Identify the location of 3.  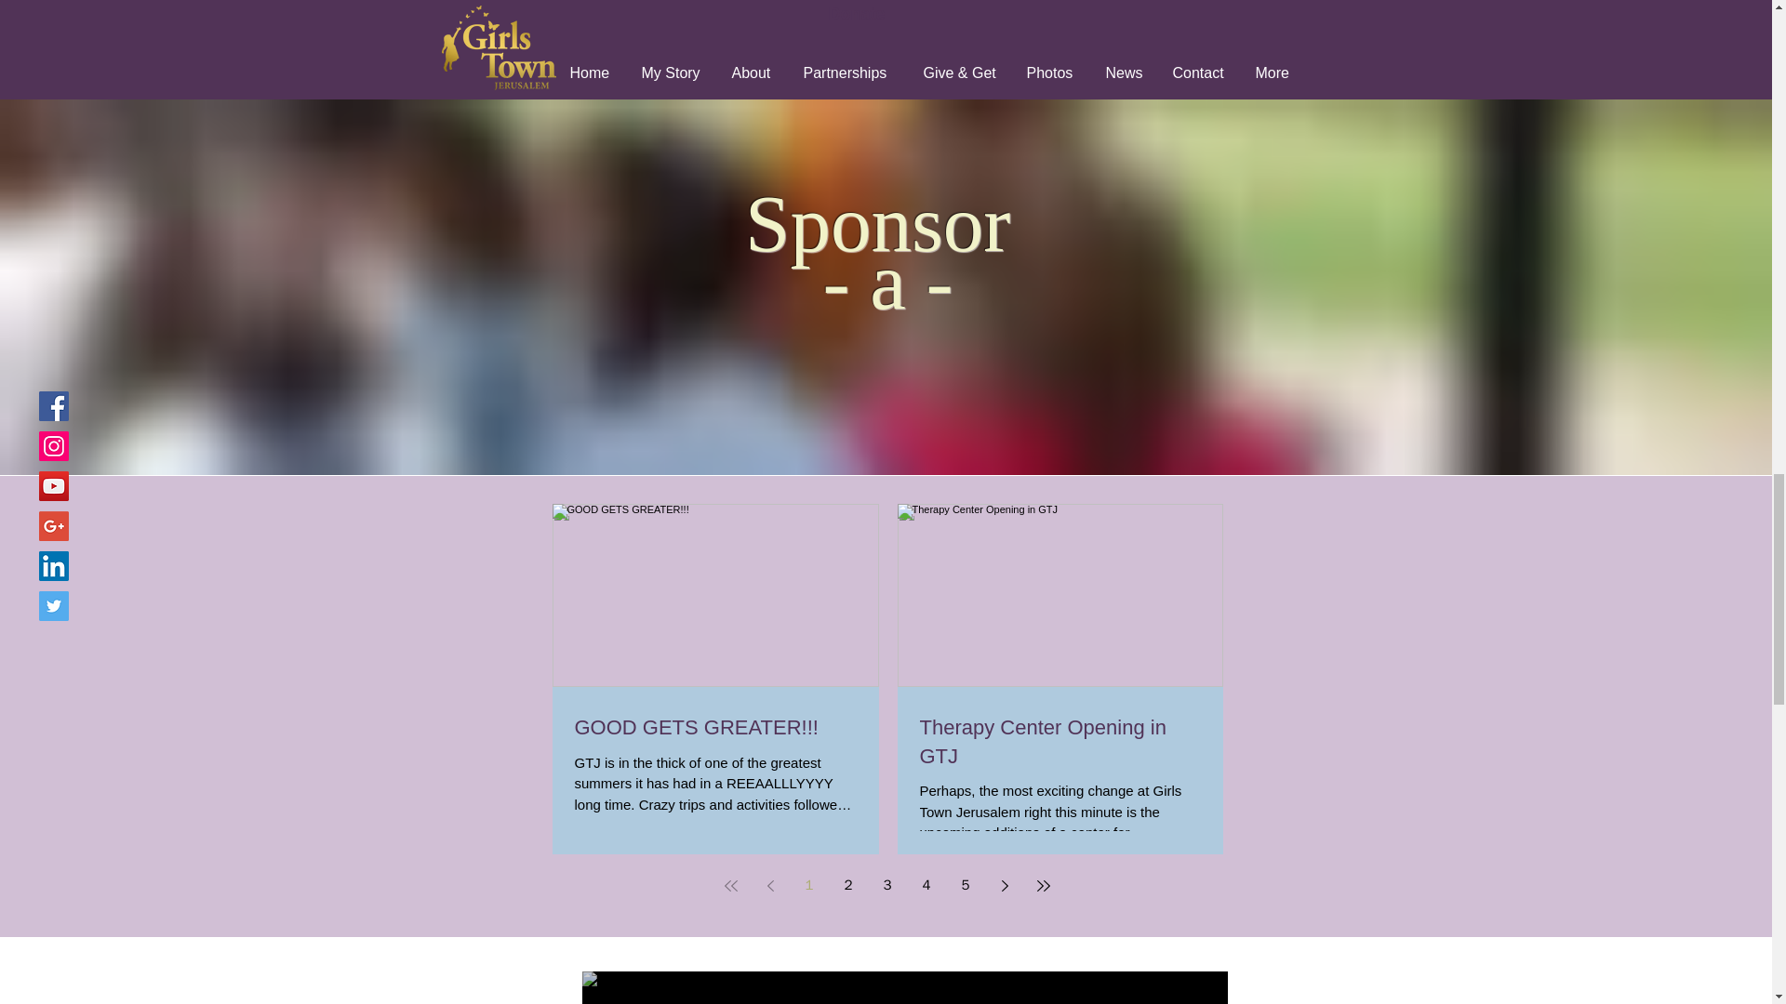
(887, 885).